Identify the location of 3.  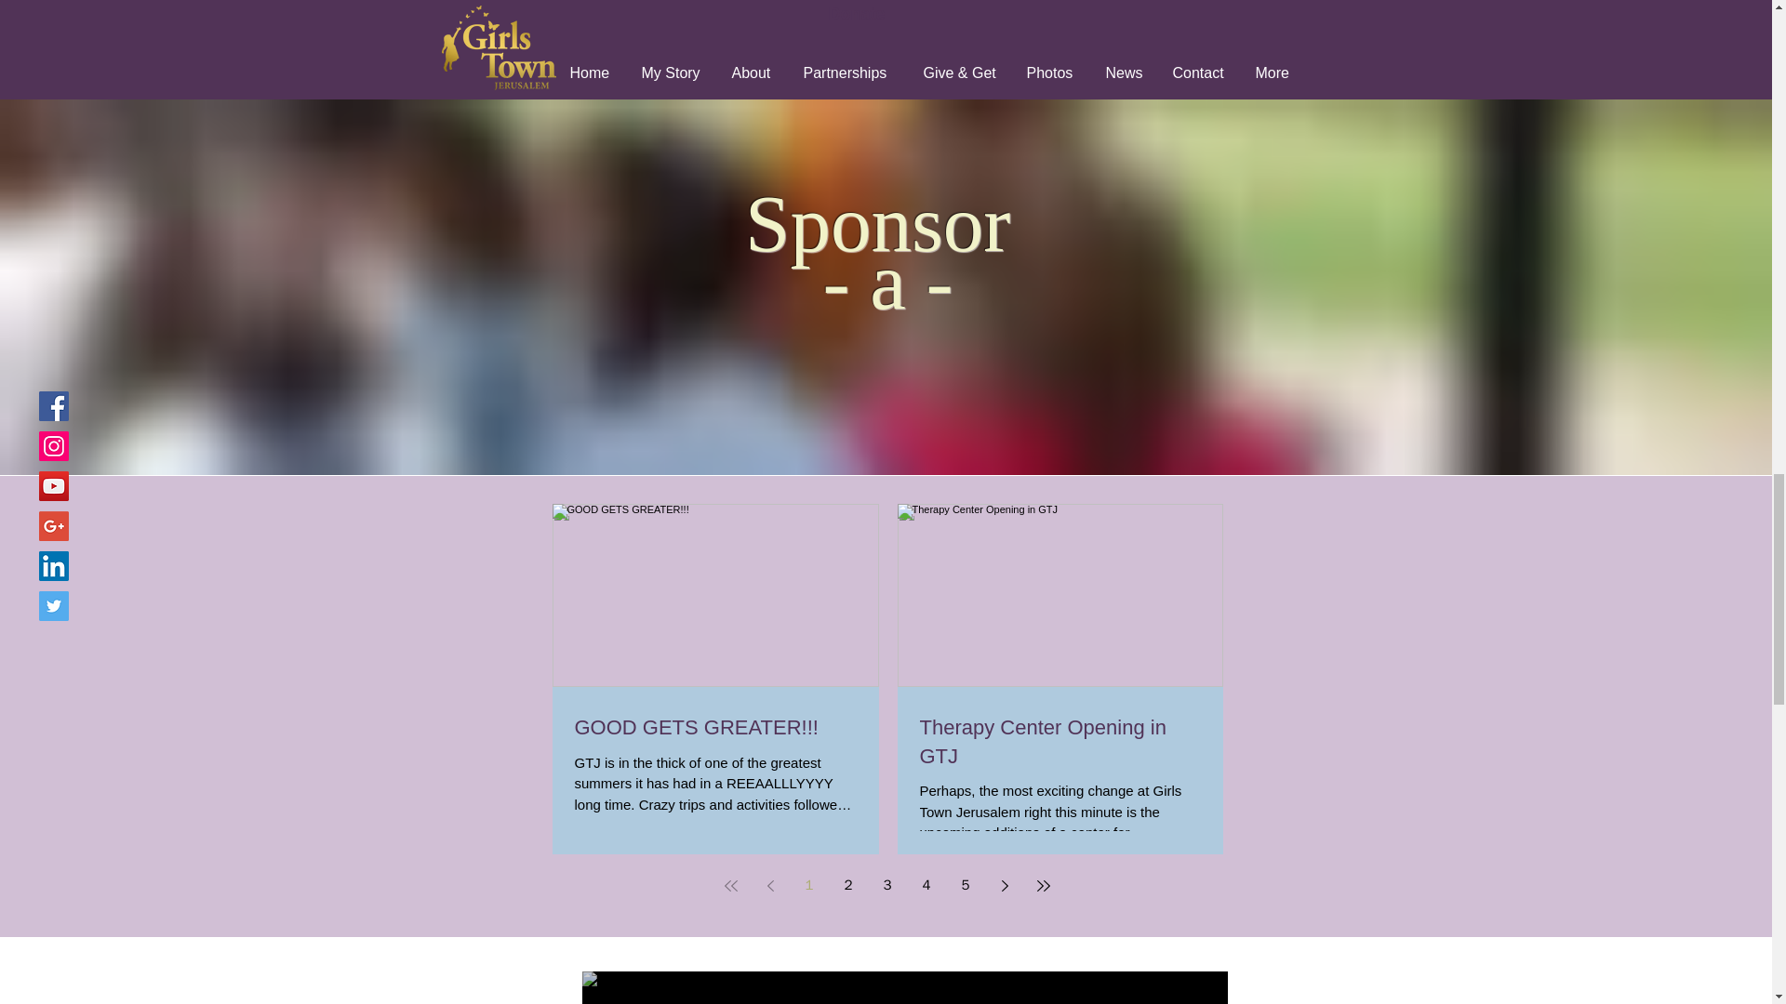
(887, 885).